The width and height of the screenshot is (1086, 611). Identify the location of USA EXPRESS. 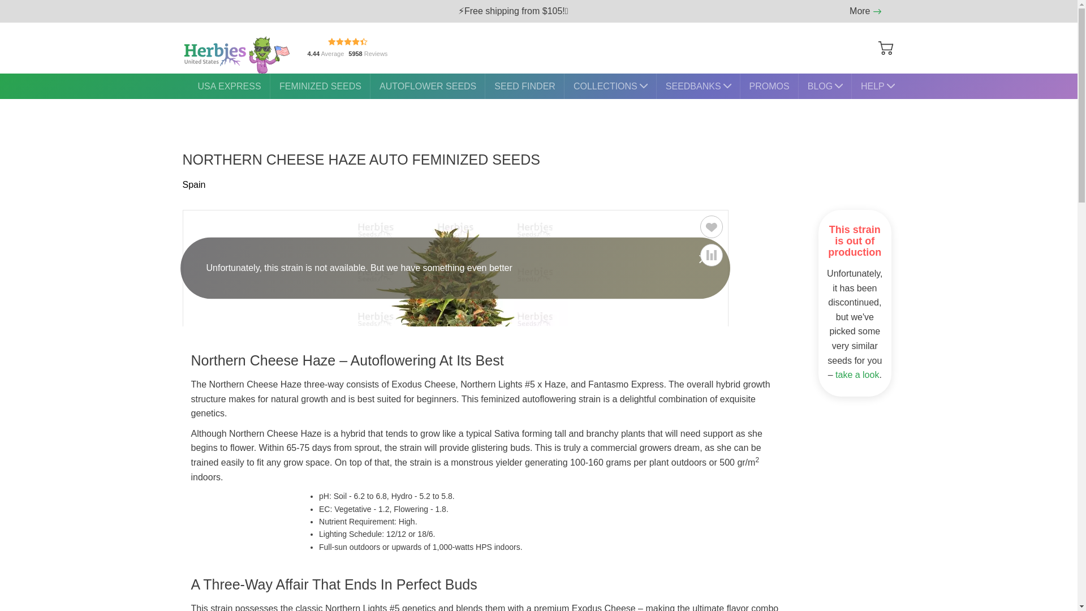
(347, 48).